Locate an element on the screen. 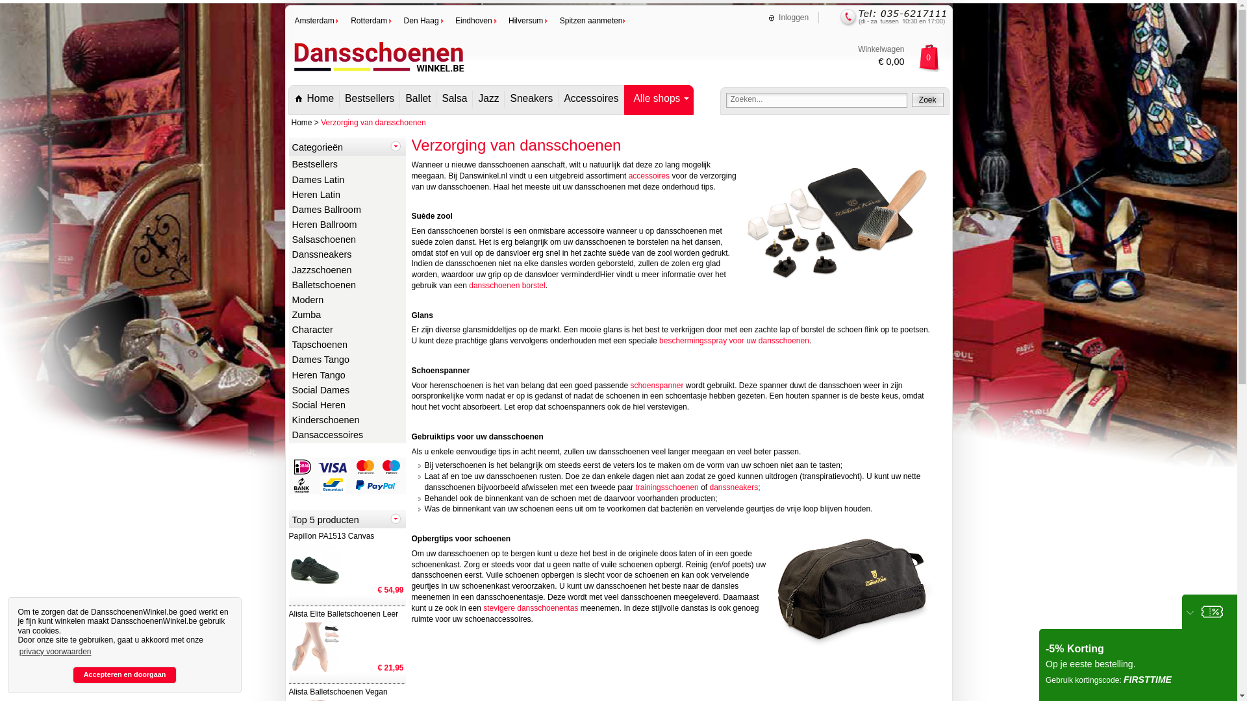 This screenshot has width=1247, height=701. Ballet is located at coordinates (418, 99).